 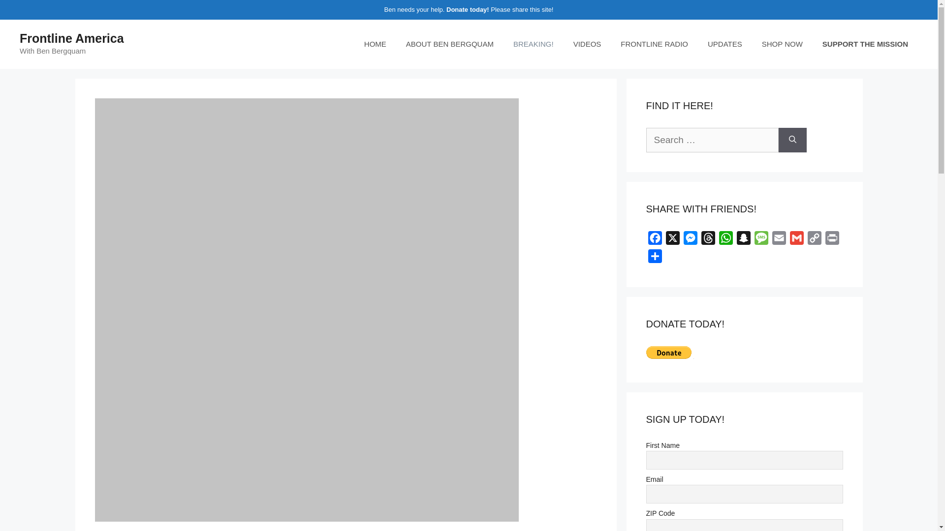 What do you see at coordinates (534, 44) in the screenshot?
I see `BREAKING!` at bounding box center [534, 44].